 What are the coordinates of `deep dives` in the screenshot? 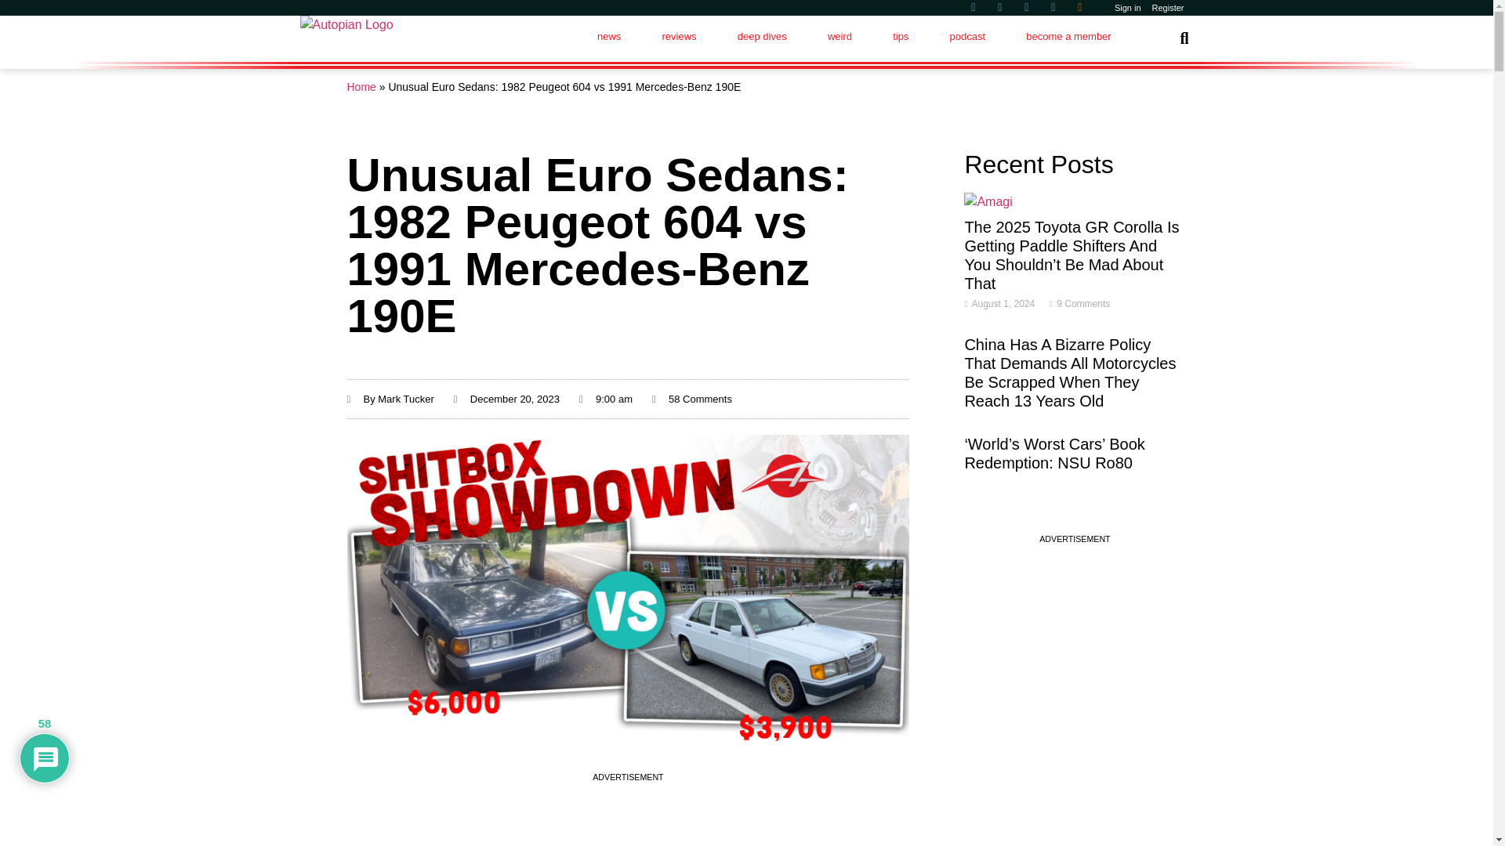 It's located at (762, 36).